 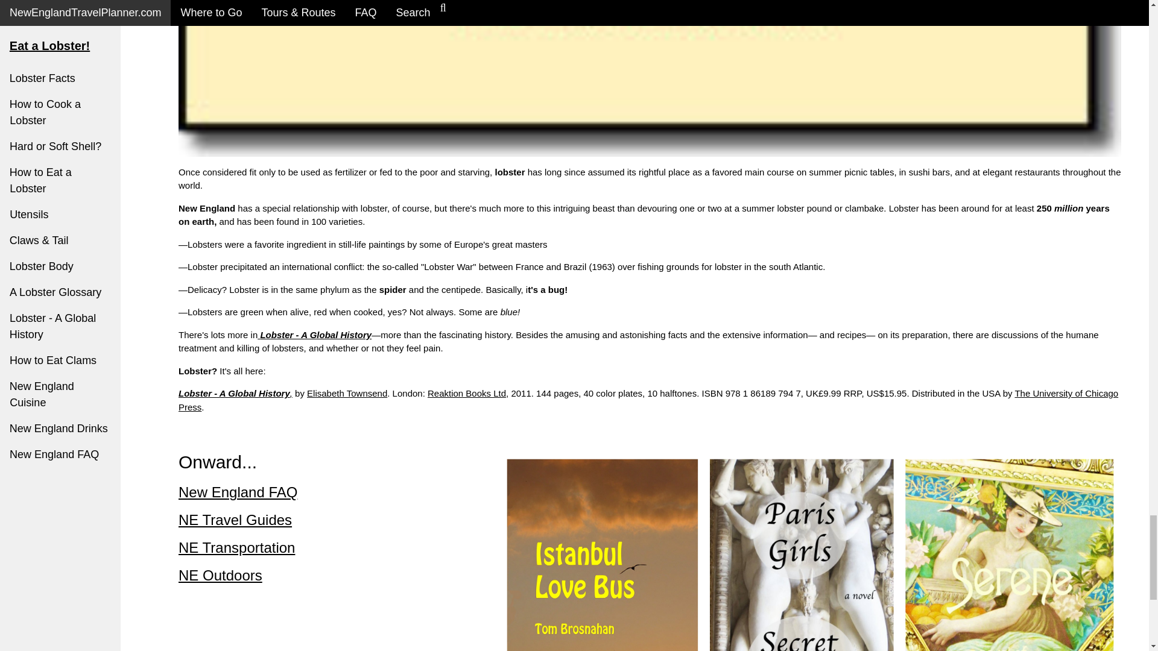 What do you see at coordinates (235, 520) in the screenshot?
I see `NE Travel Guides` at bounding box center [235, 520].